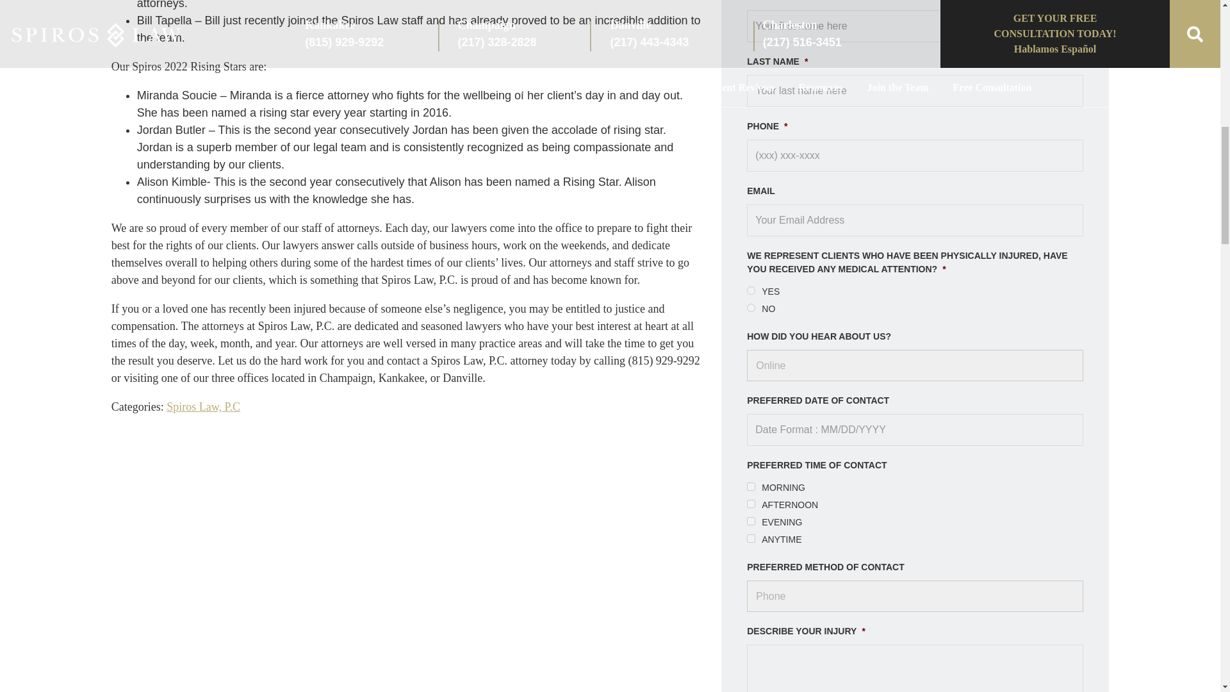 This screenshot has width=1230, height=692. Describe the element at coordinates (202, 406) in the screenshot. I see `Spiros Law, P.C` at that location.